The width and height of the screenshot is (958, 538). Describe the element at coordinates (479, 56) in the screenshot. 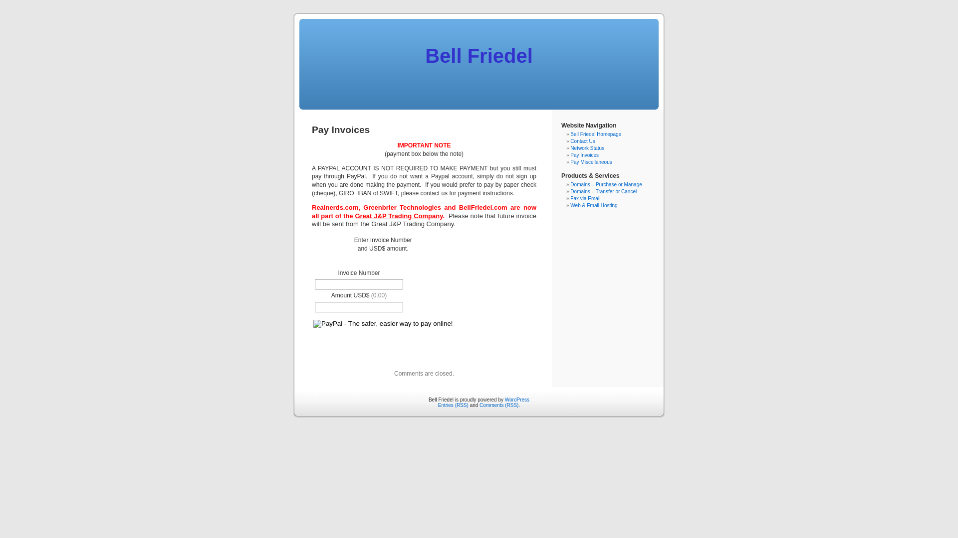

I see `Bell Friedel` at that location.